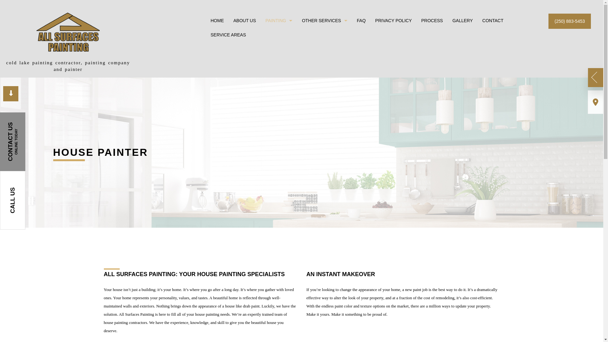 The height and width of the screenshot is (342, 608). What do you see at coordinates (324, 21) in the screenshot?
I see `OTHER SERVICES` at bounding box center [324, 21].